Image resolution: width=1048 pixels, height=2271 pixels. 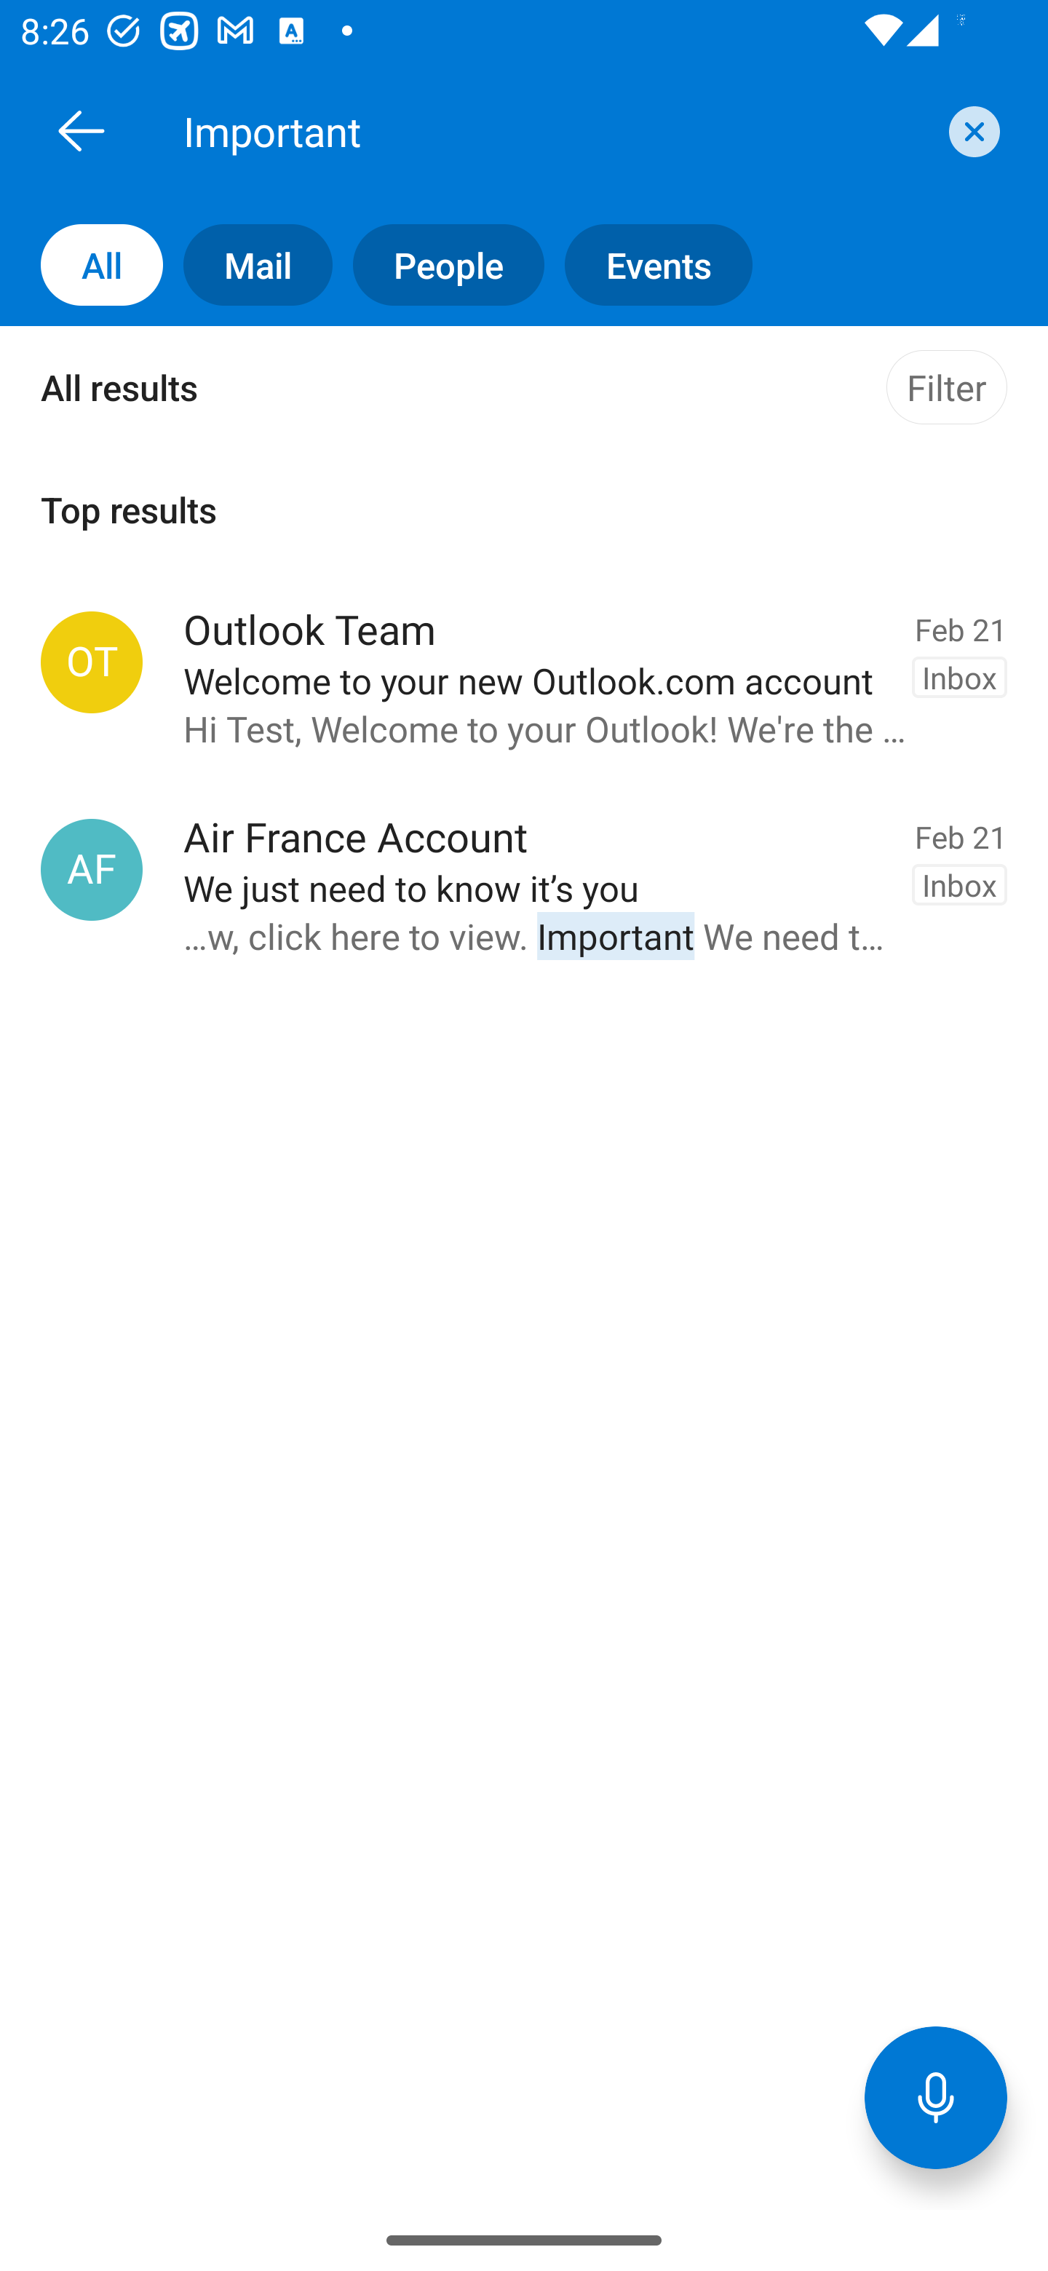 What do you see at coordinates (946, 387) in the screenshot?
I see `Filter` at bounding box center [946, 387].